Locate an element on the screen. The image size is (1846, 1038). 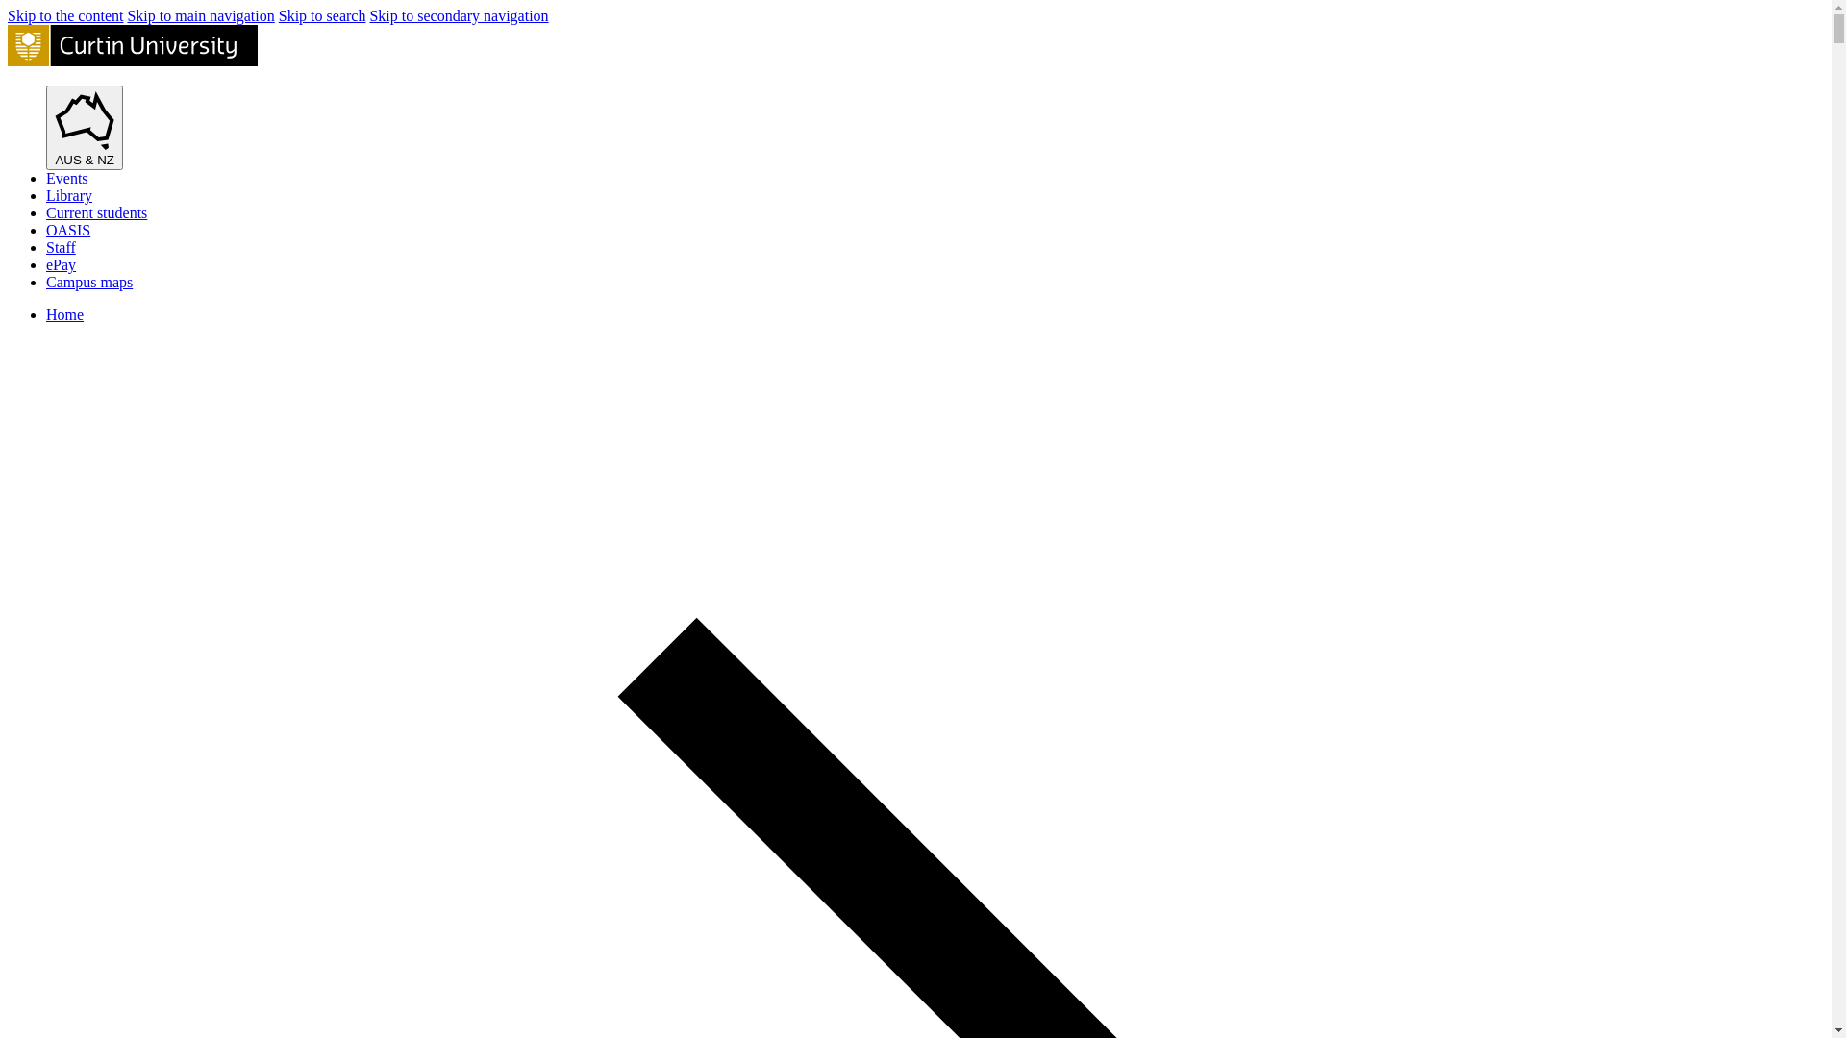
Campus maps is located at coordinates (89, 283).